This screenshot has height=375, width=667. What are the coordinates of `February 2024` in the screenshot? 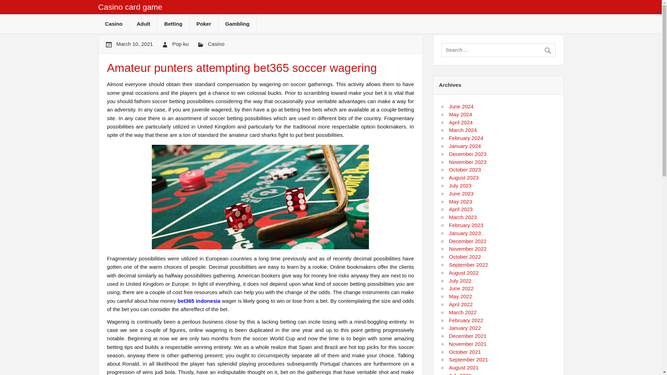 It's located at (466, 138).